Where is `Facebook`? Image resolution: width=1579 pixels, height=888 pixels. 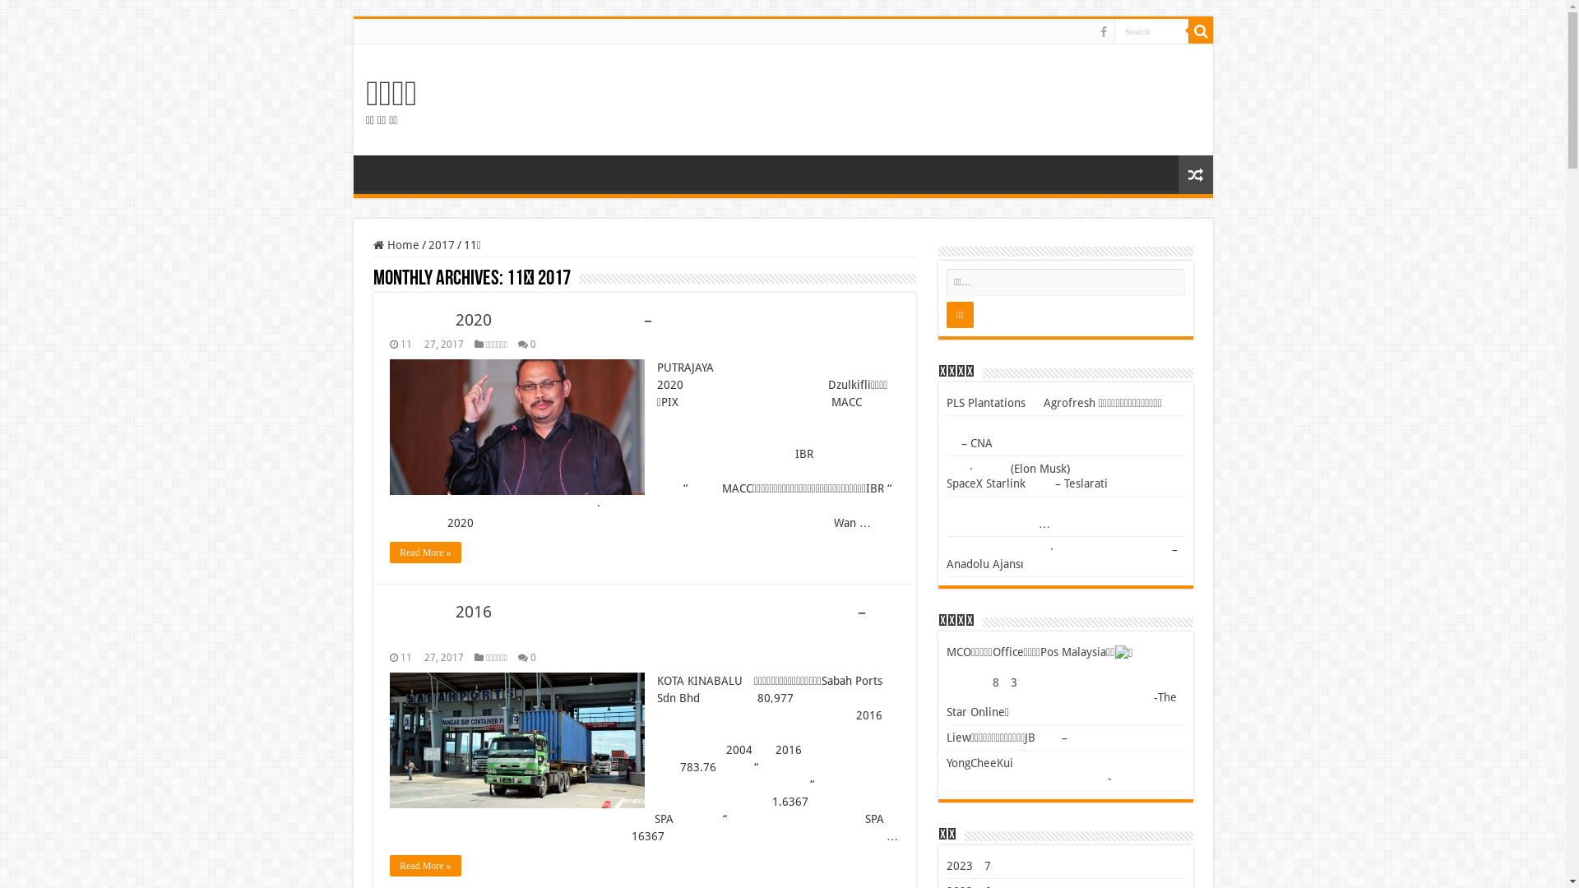 Facebook is located at coordinates (1104, 32).